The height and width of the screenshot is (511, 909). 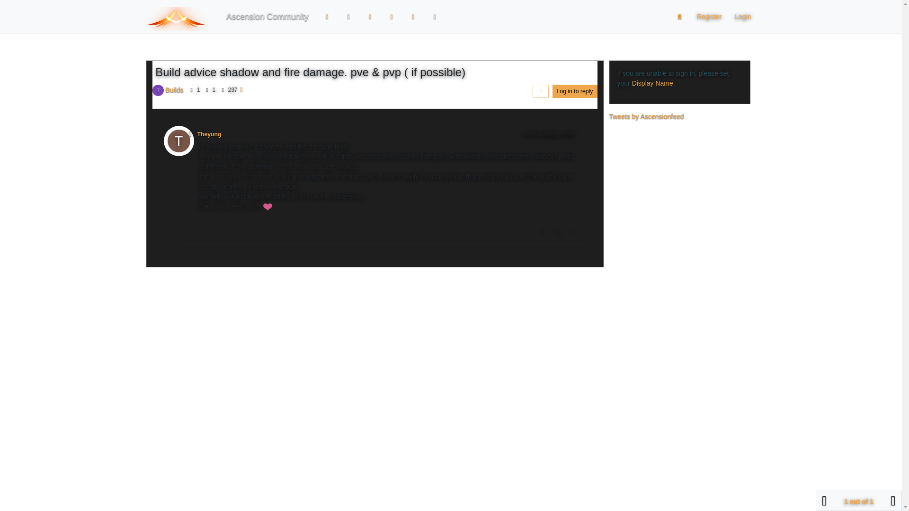 I want to click on Login, so click(x=742, y=17).